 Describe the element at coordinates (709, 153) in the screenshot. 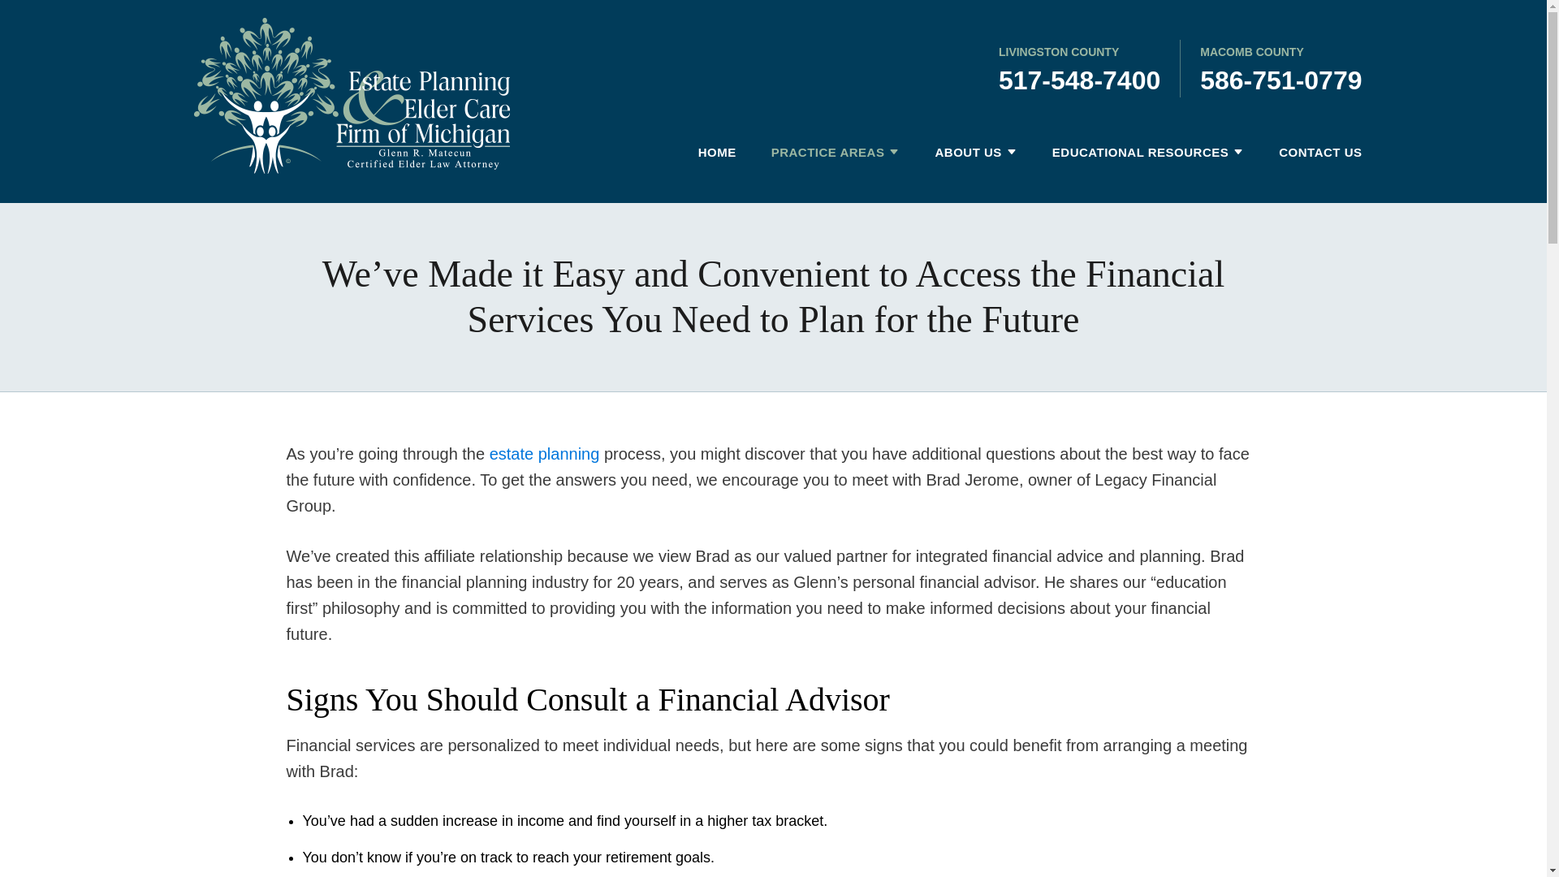

I see `HOME` at that location.